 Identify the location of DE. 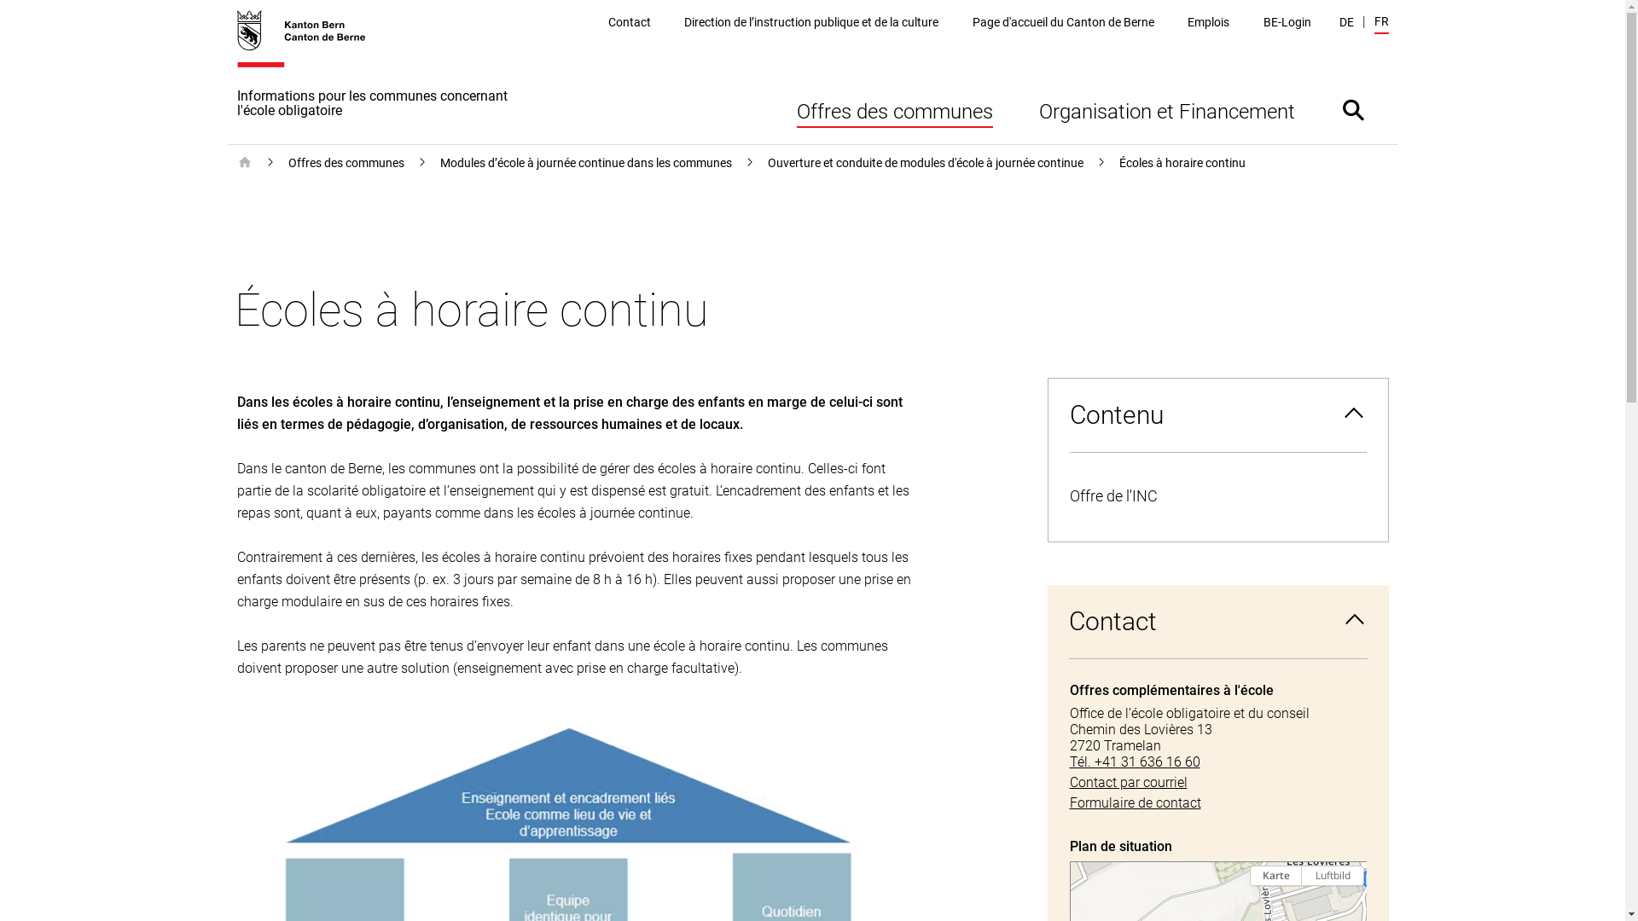
(1346, 22).